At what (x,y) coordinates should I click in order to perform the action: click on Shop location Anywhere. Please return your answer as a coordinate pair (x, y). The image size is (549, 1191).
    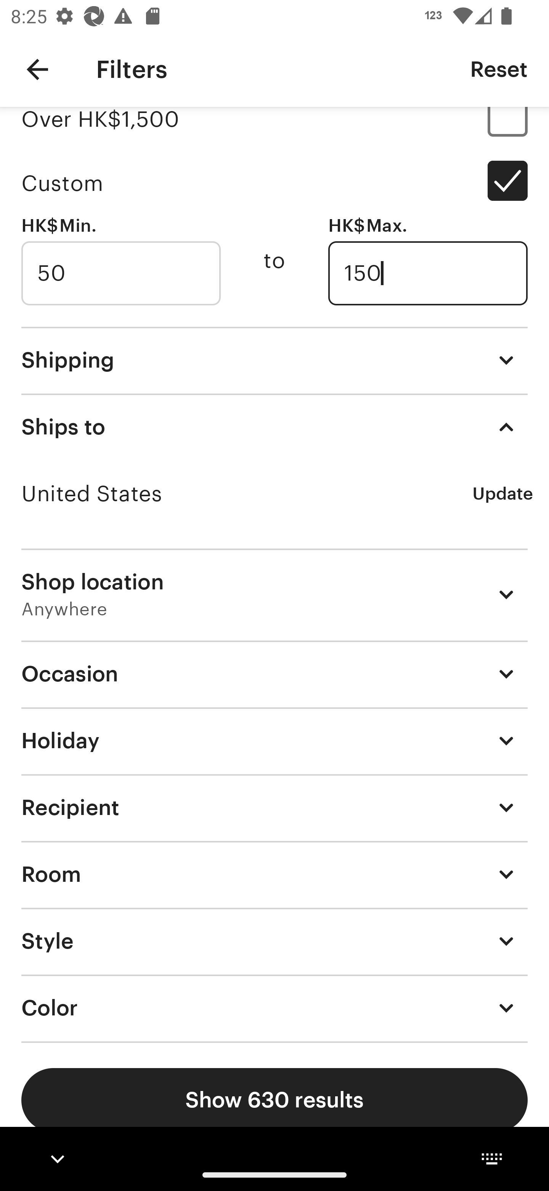
    Looking at the image, I should click on (274, 595).